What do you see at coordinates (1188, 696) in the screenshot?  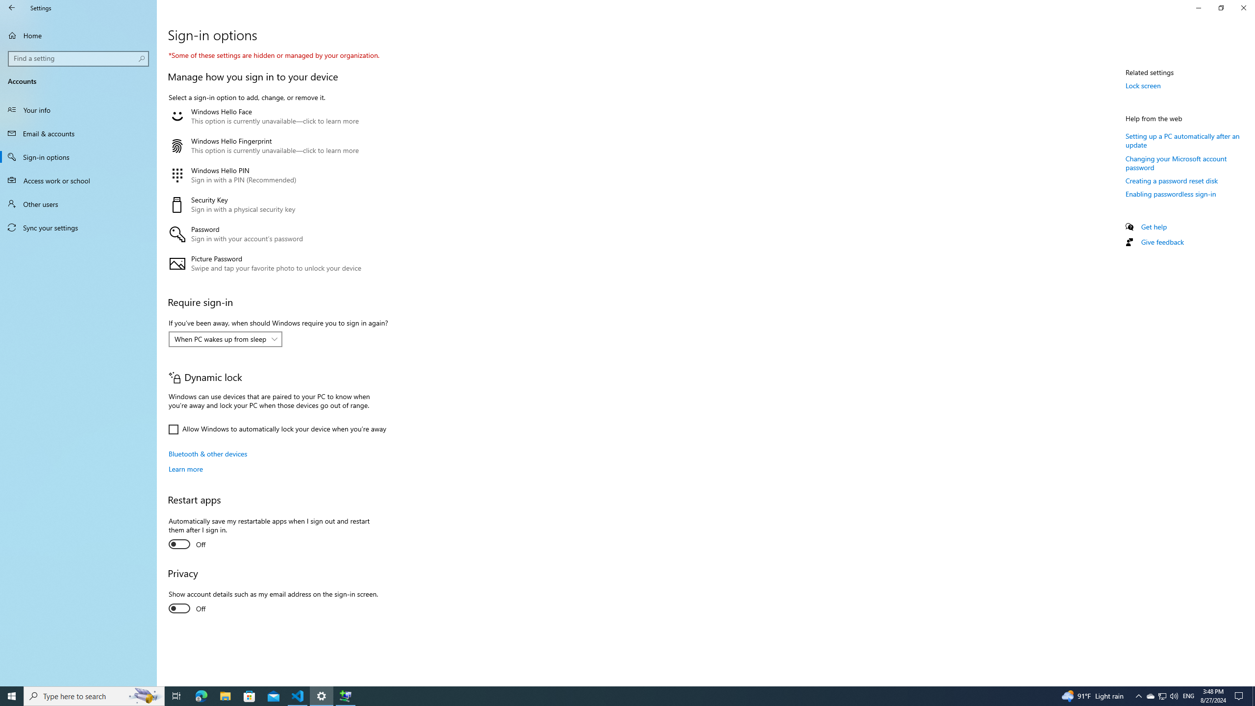 I see `Tray Input Indicator - English (United States)` at bounding box center [1188, 696].